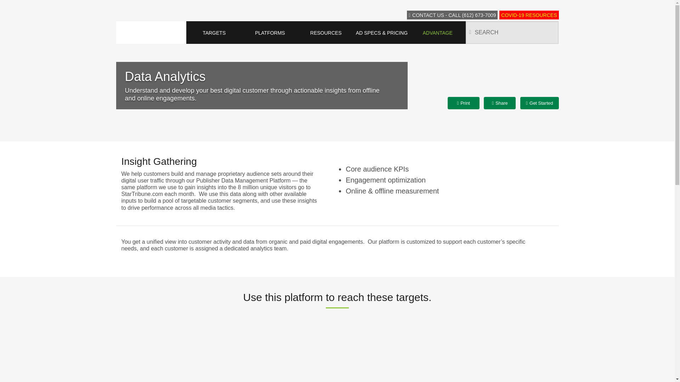 This screenshot has width=680, height=382. I want to click on TARGETS, so click(214, 33).